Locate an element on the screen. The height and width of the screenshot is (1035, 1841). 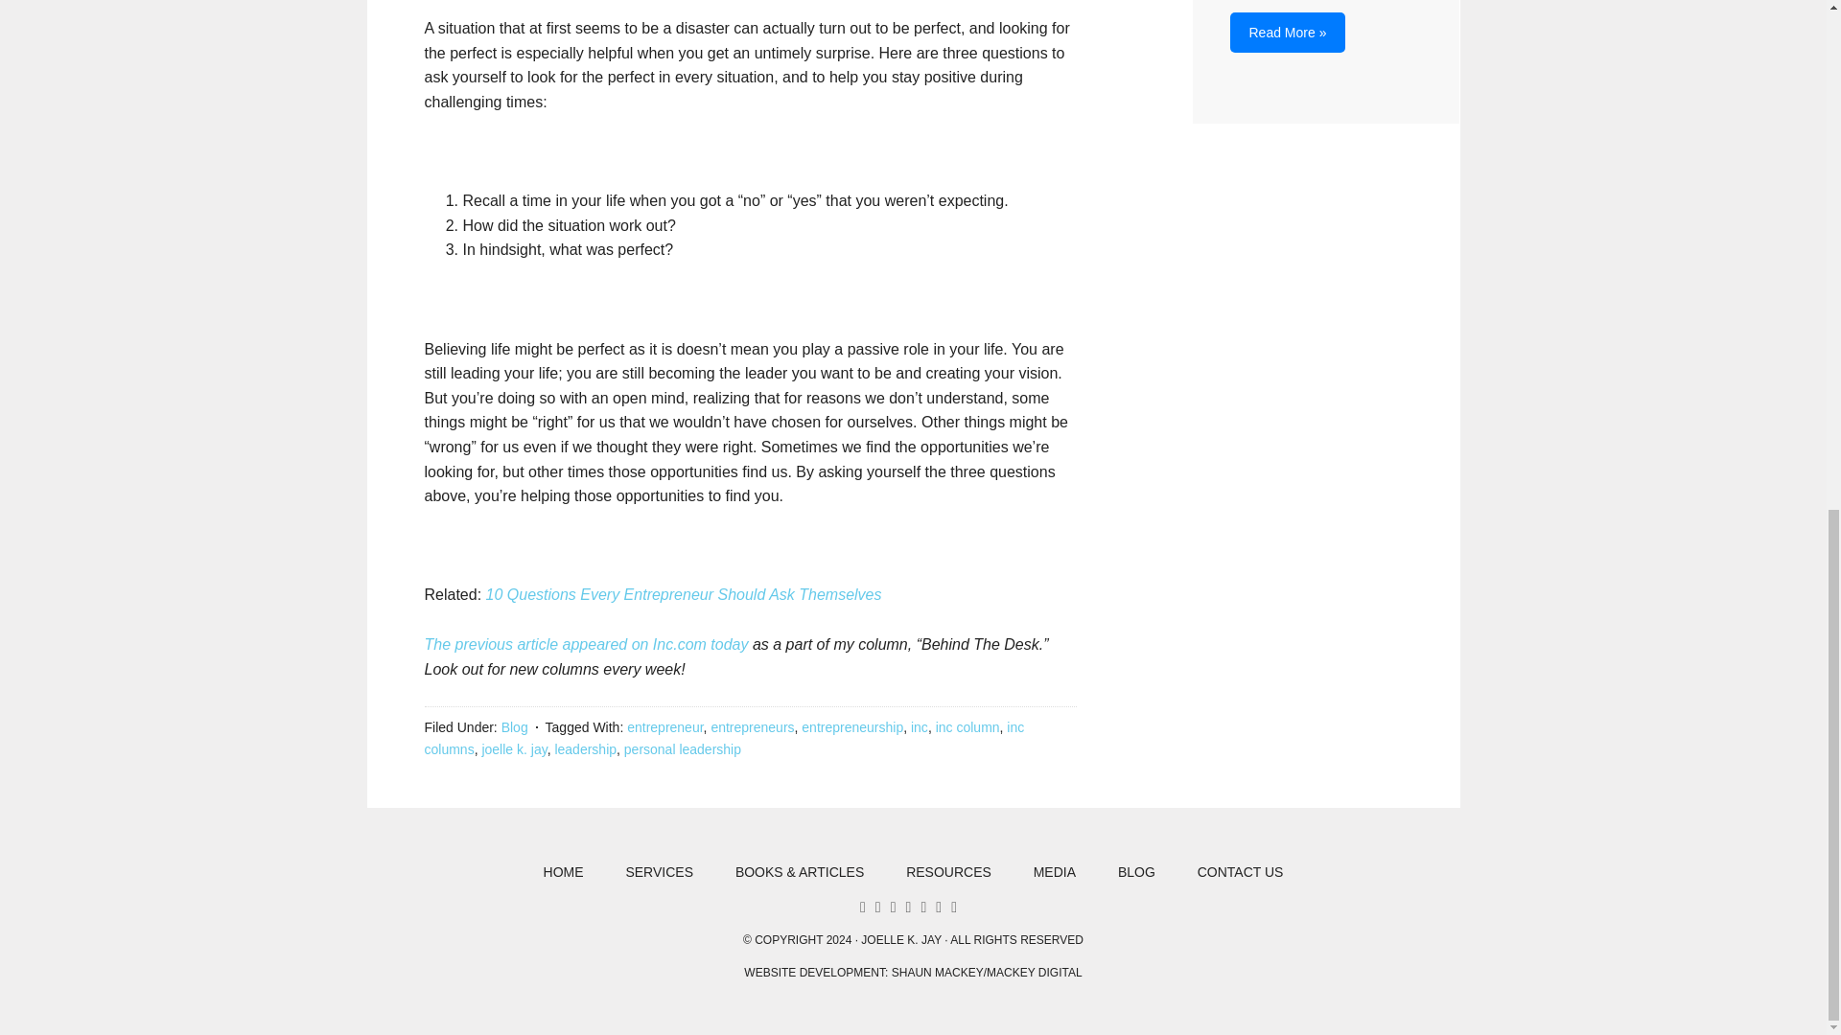
joelle k. jay is located at coordinates (514, 749).